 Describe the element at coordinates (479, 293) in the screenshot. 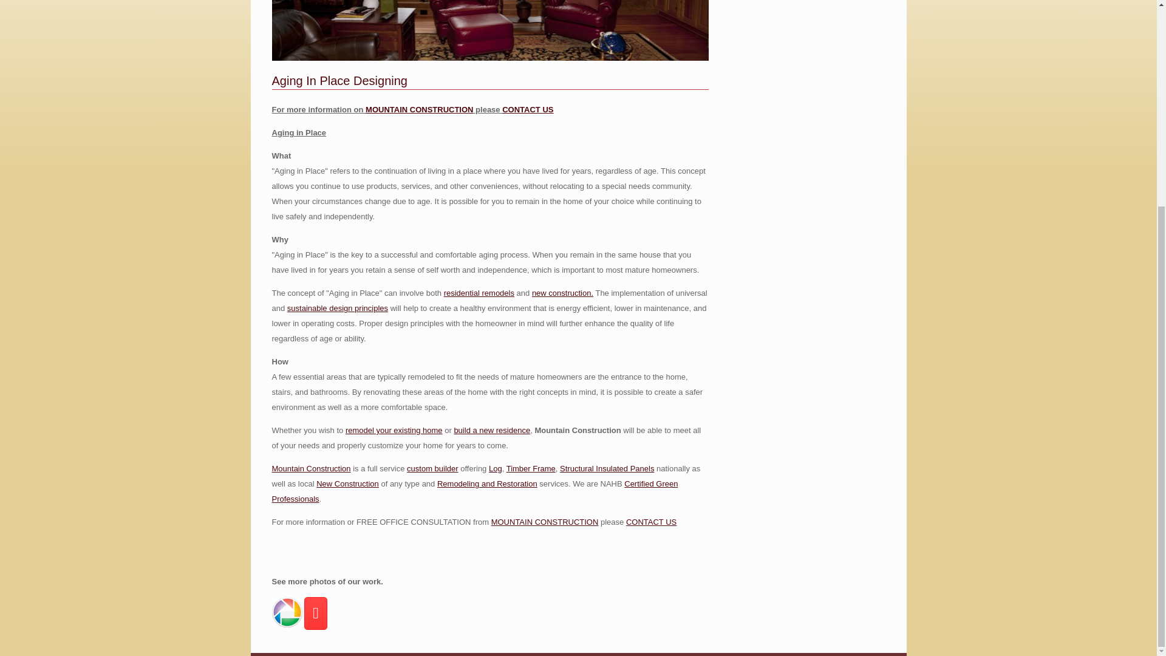

I see `residential remodels` at that location.